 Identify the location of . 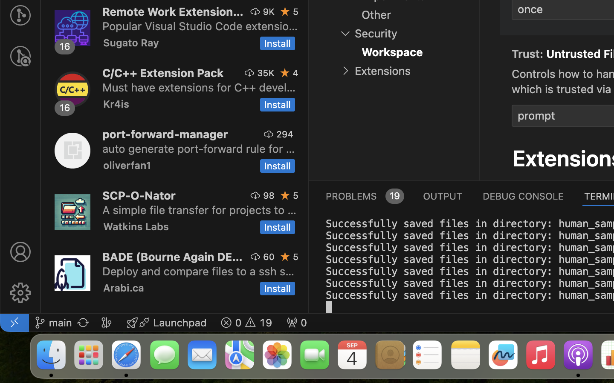
(20, 293).